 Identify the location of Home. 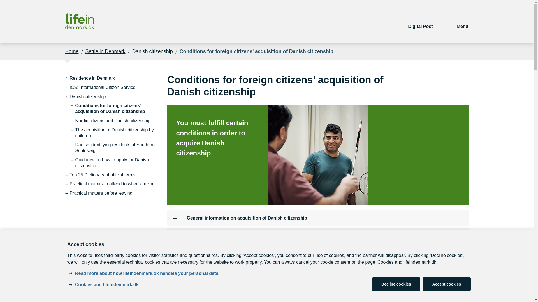
(72, 51).